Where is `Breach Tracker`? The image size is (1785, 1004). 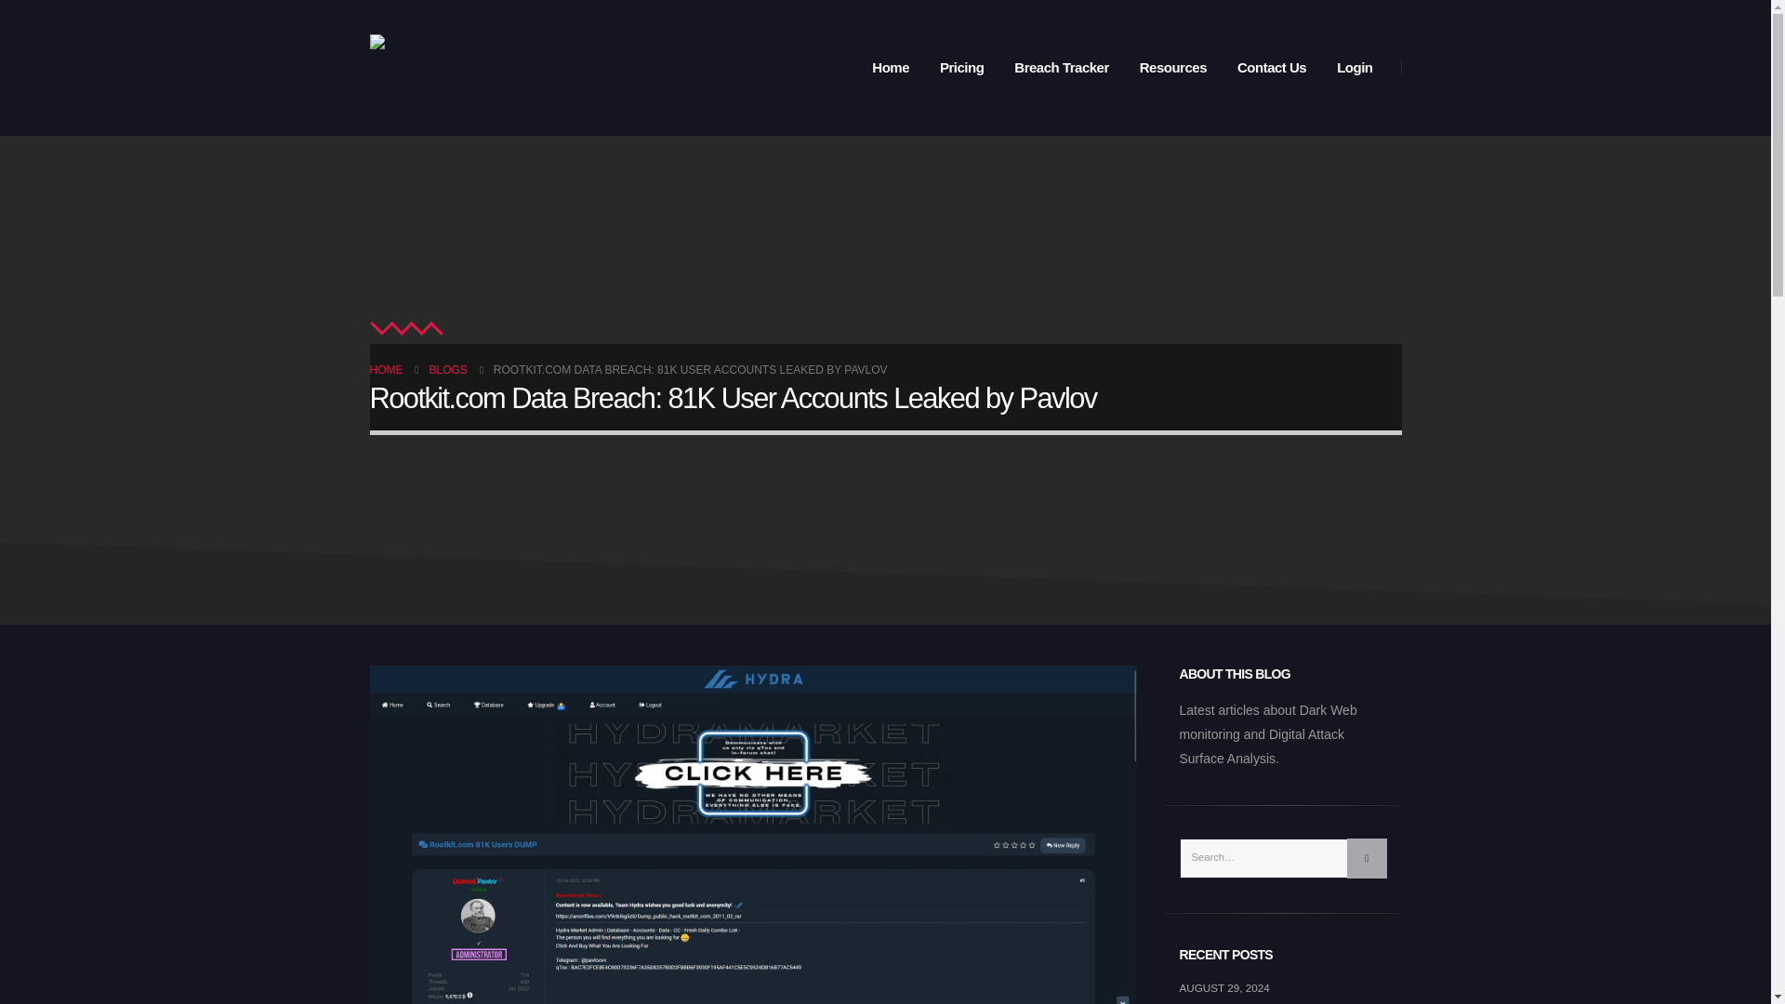 Breach Tracker is located at coordinates (1061, 68).